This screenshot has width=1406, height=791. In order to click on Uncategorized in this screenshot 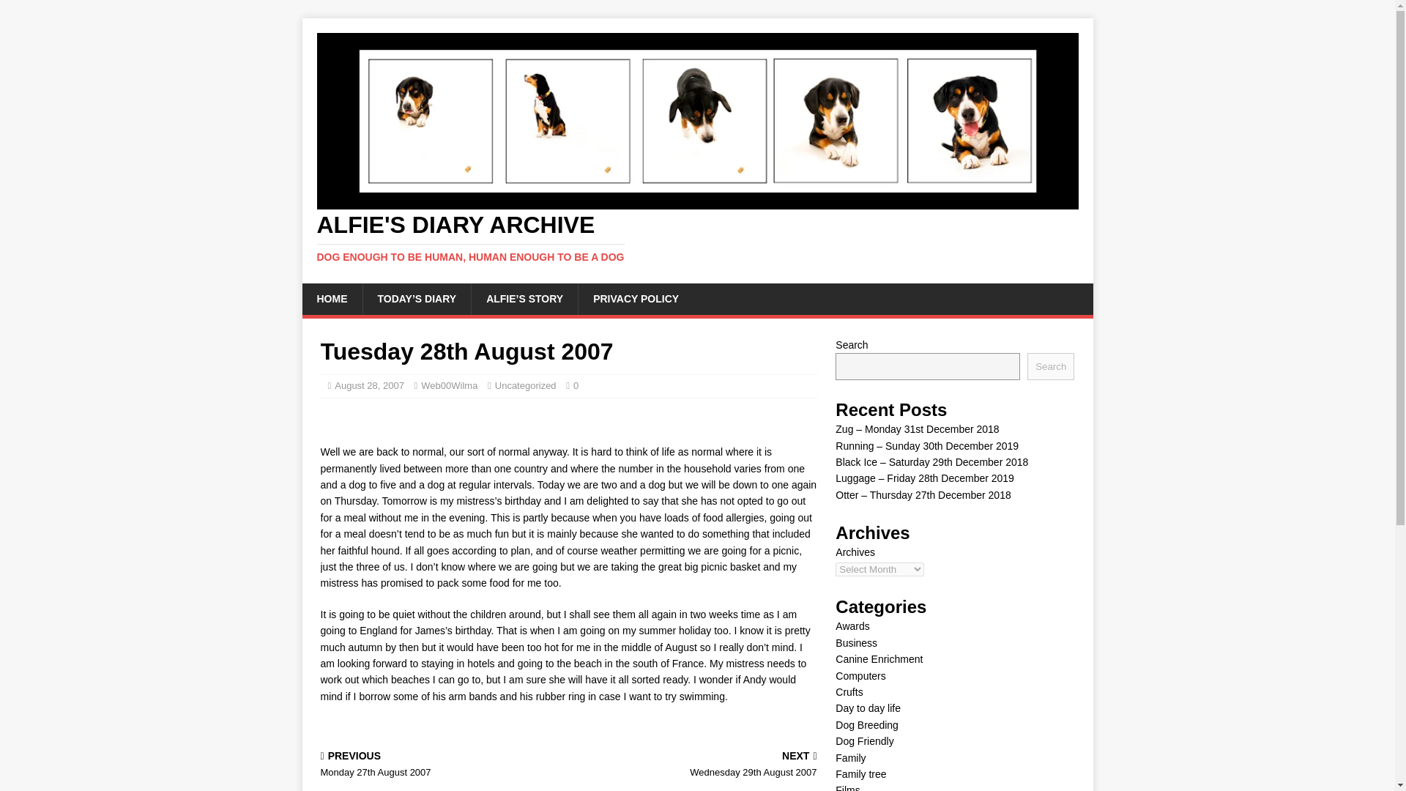, I will do `click(856, 643)`.